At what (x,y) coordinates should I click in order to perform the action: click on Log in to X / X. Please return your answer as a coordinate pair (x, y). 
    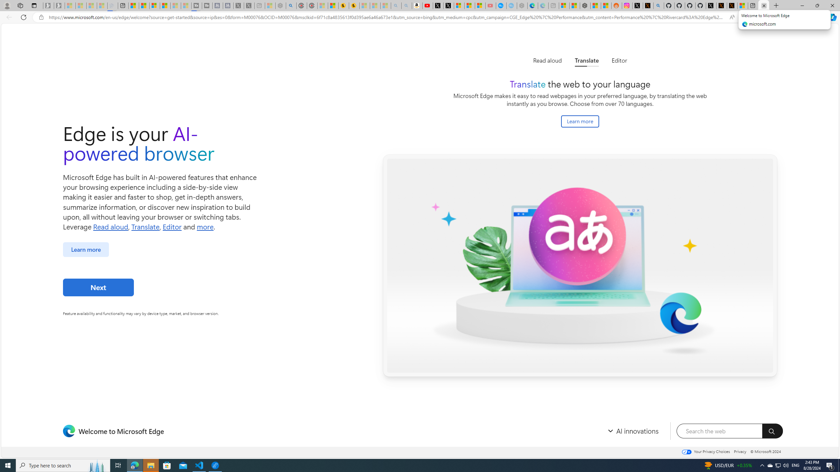
    Looking at the image, I should click on (638, 6).